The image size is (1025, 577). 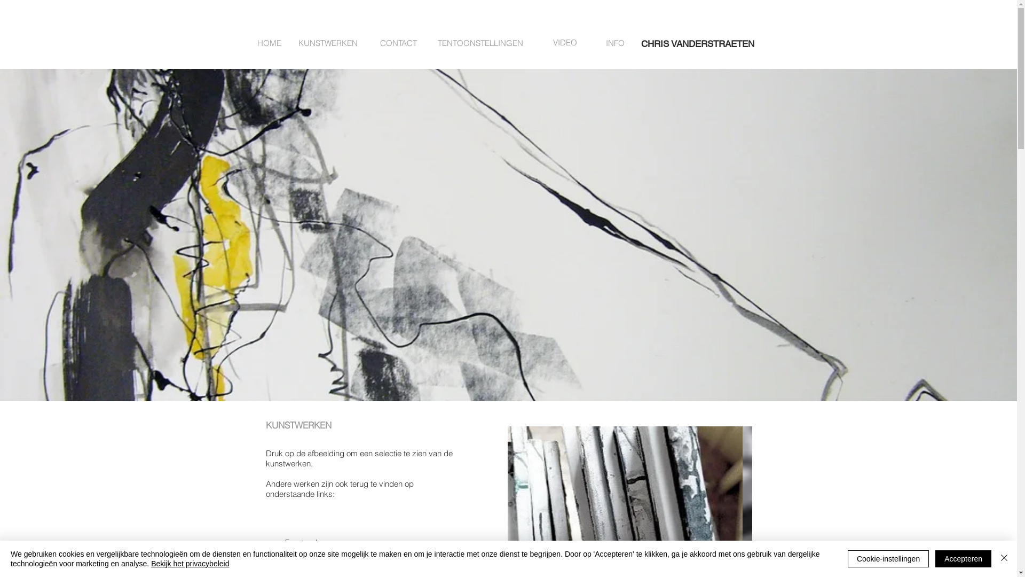 What do you see at coordinates (888, 559) in the screenshot?
I see `Cookie-instellingen` at bounding box center [888, 559].